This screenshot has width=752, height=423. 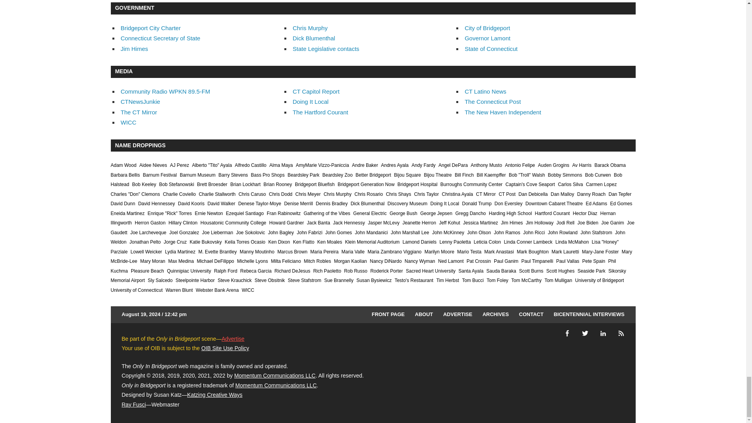 I want to click on The official Bridgeport website, so click(x=487, y=27).